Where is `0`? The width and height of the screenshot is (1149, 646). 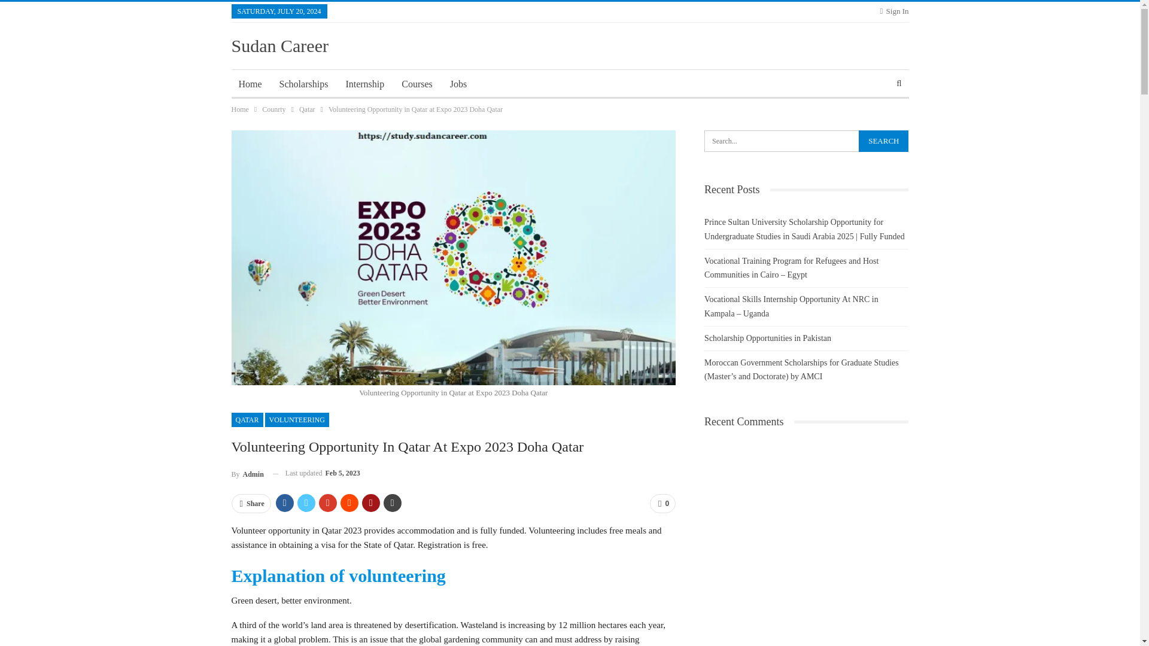
0 is located at coordinates (662, 504).